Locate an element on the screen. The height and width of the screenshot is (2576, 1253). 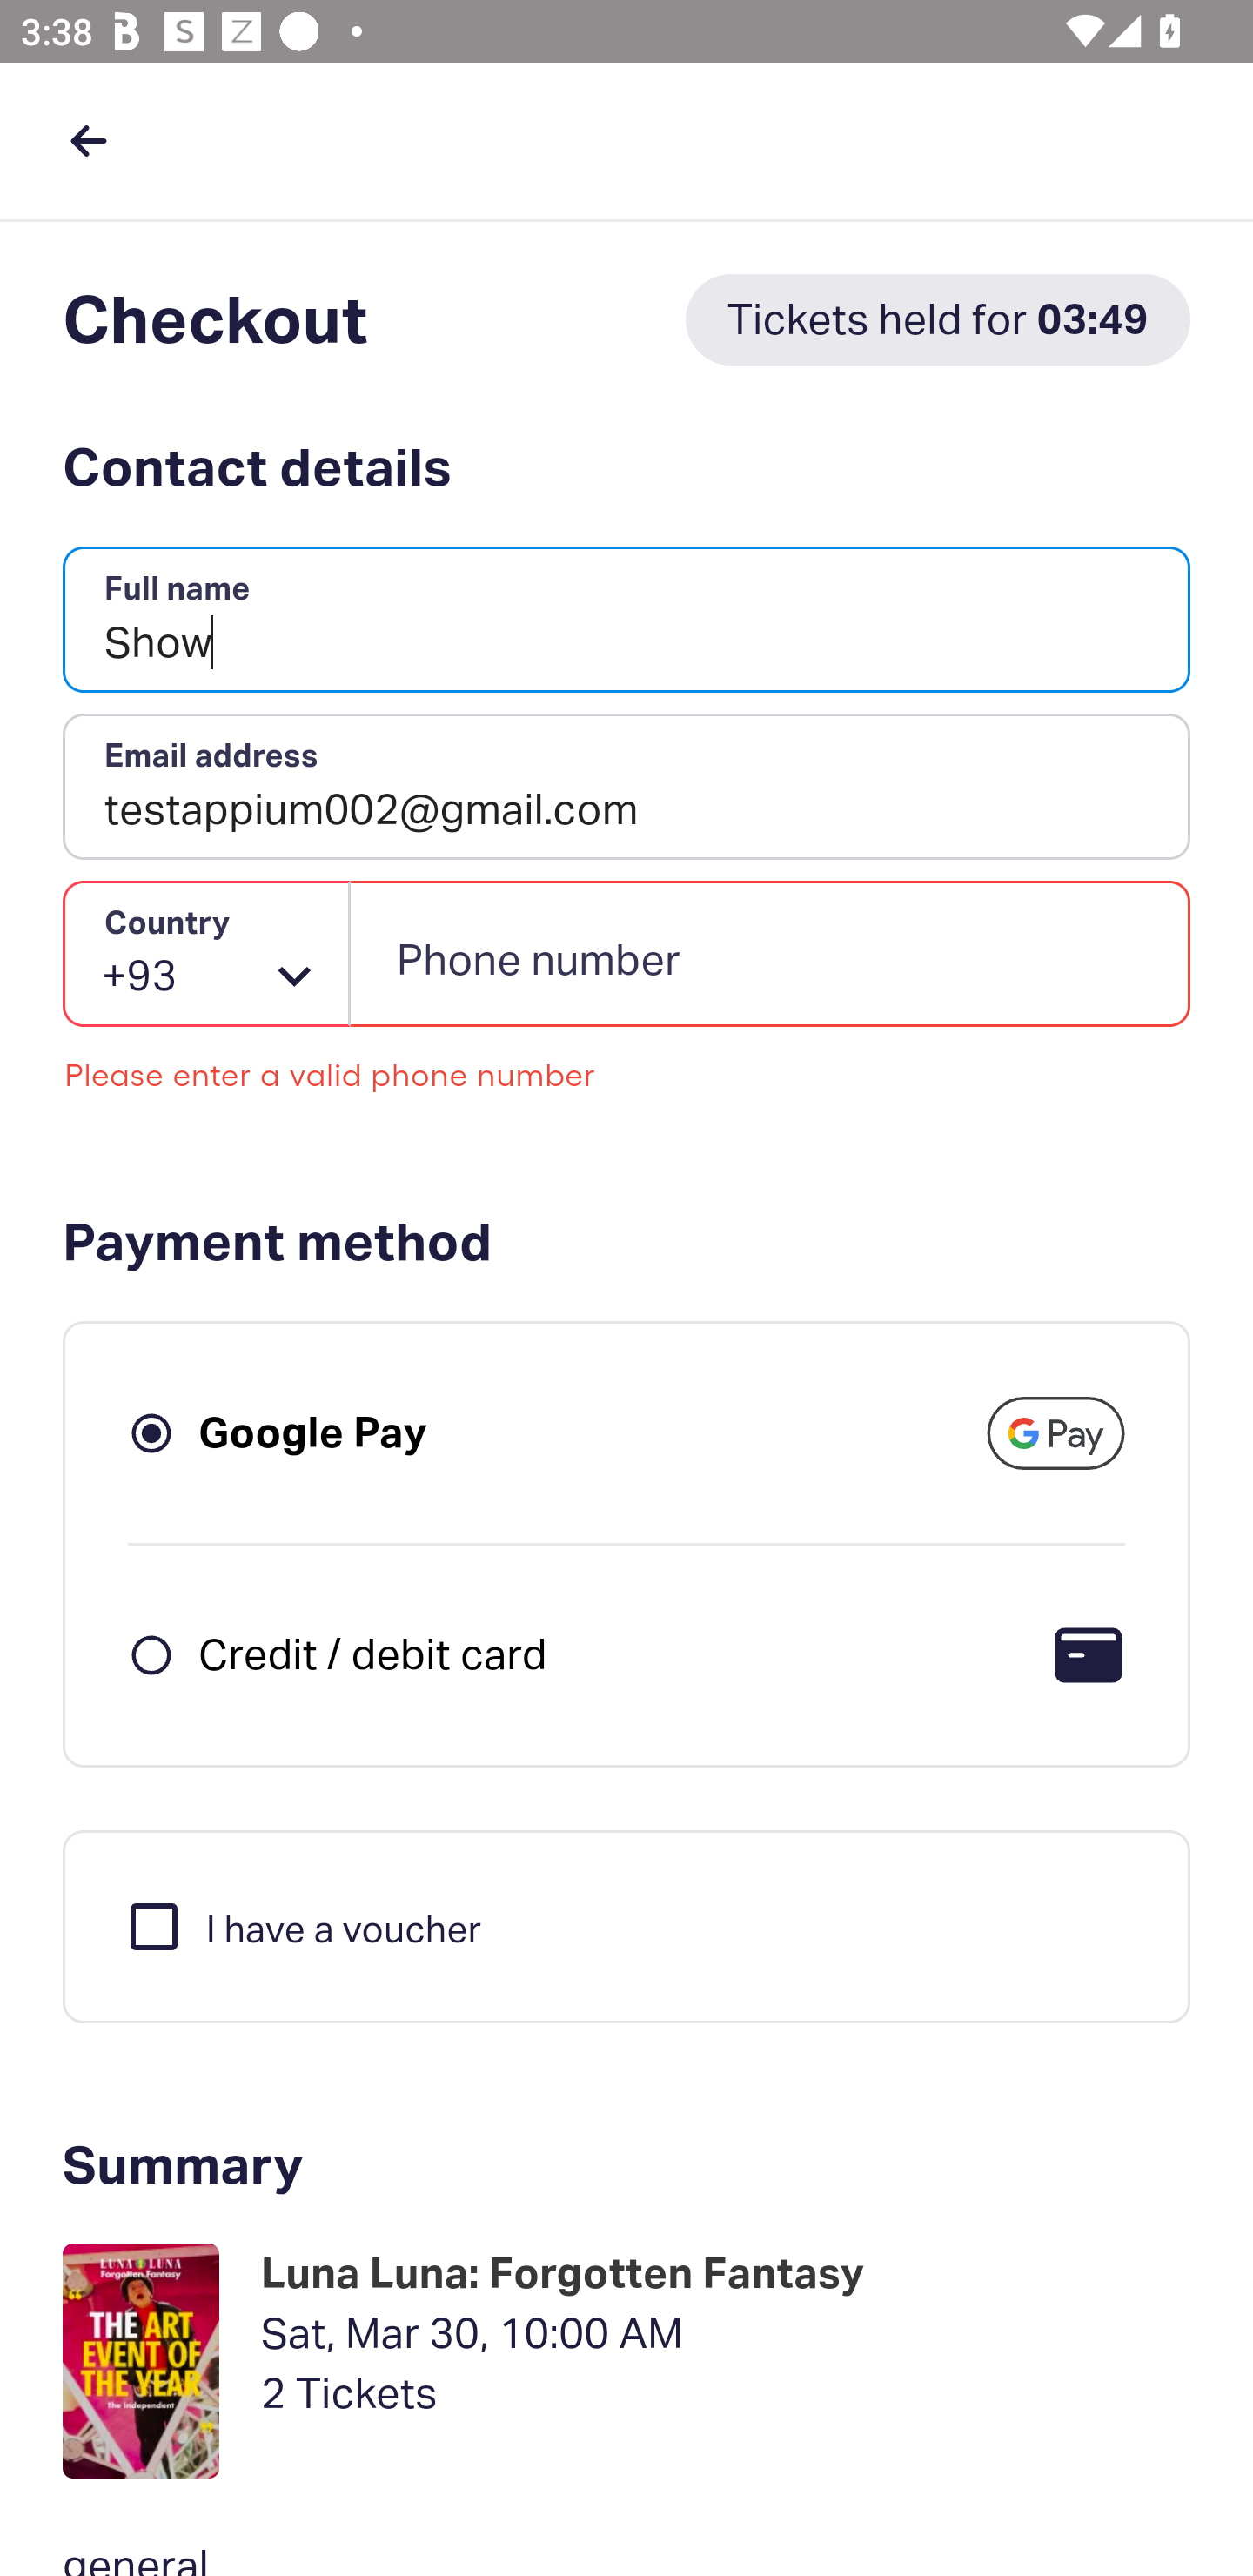
testappium002@gmail.com is located at coordinates (626, 787).